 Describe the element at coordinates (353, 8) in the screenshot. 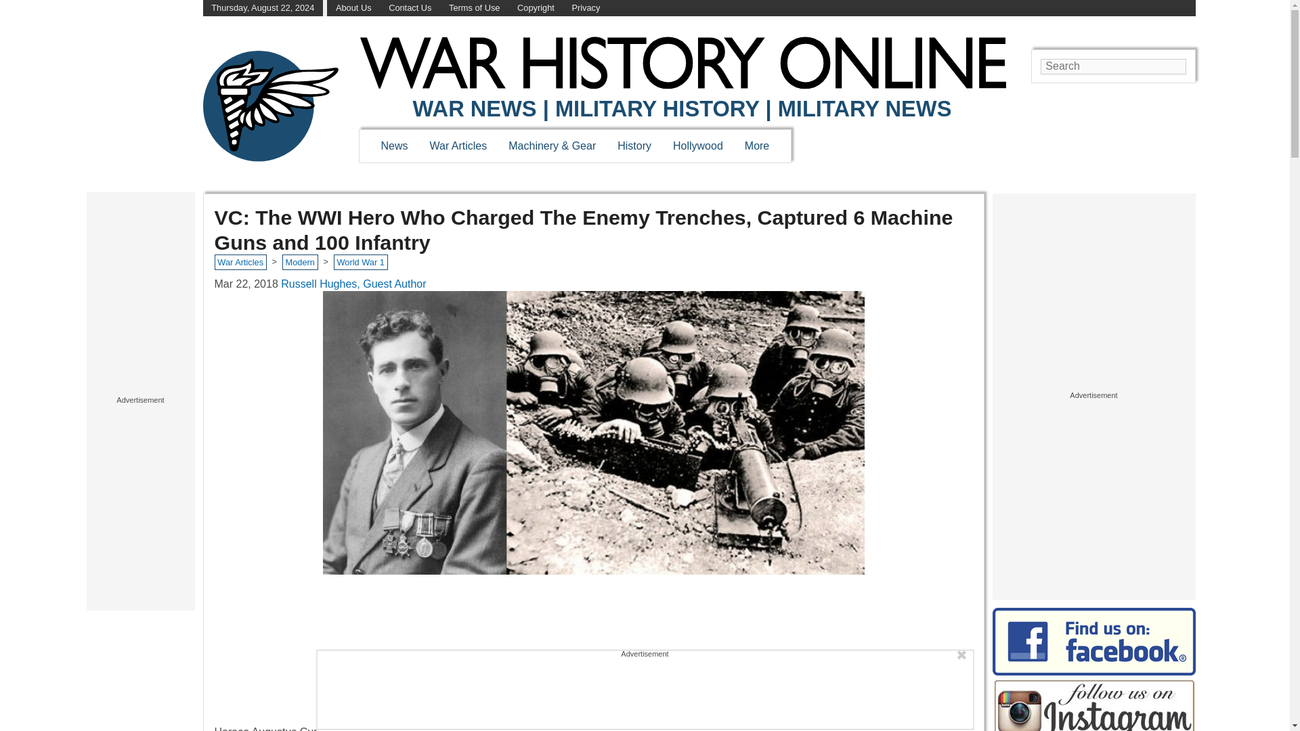

I see `About Us` at that location.